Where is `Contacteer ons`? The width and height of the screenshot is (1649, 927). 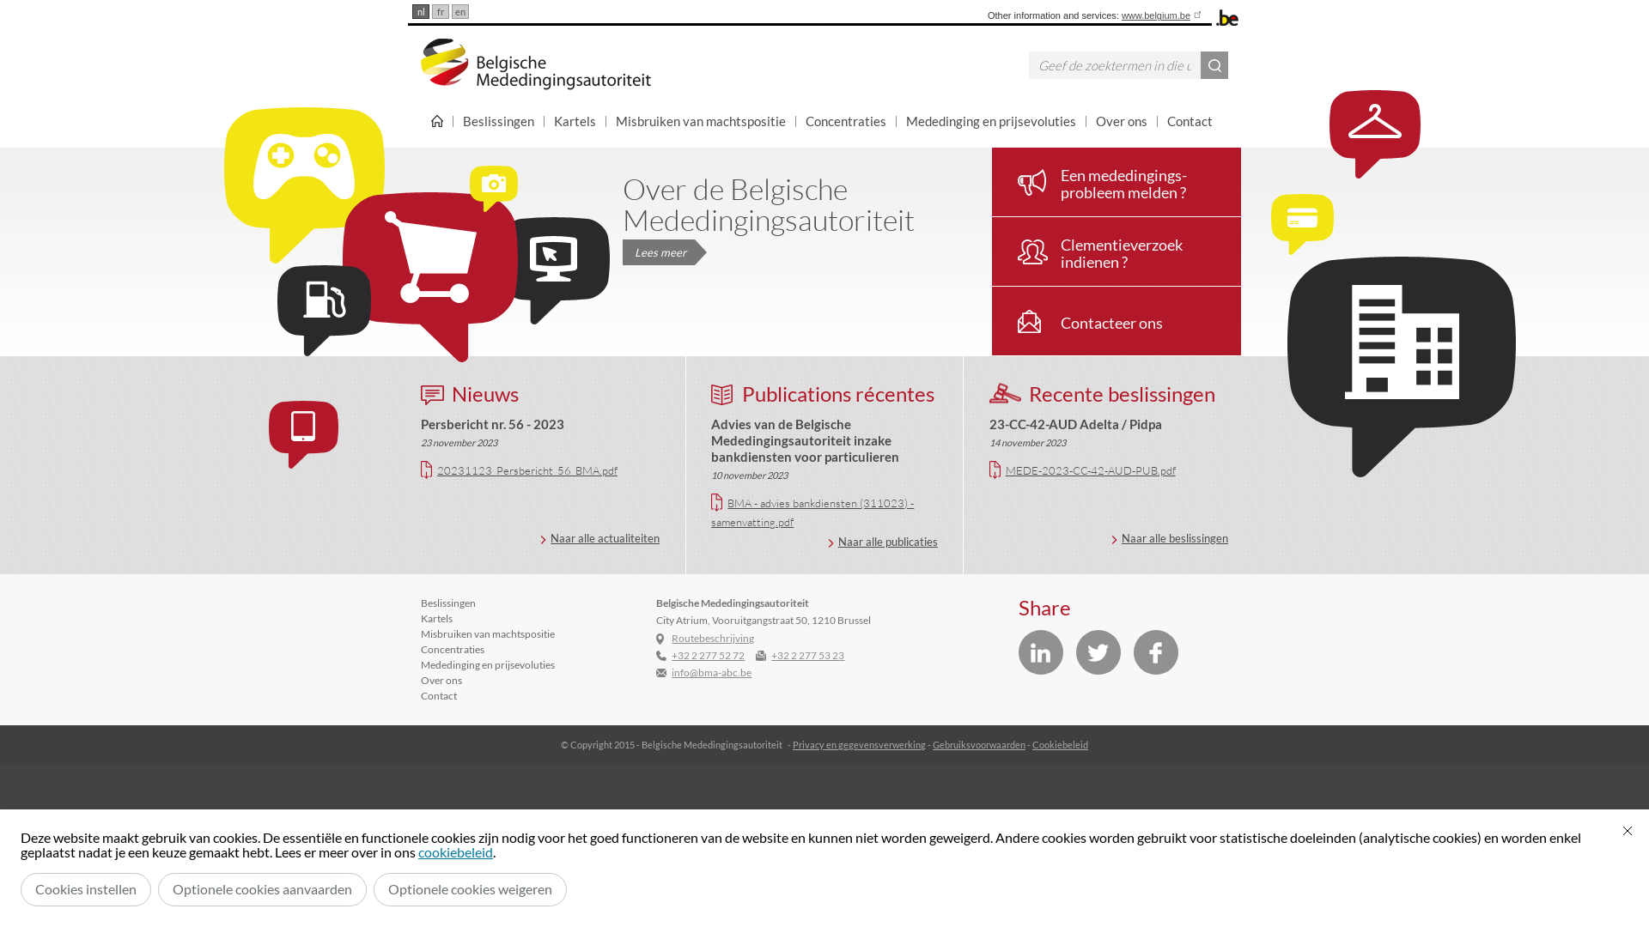 Contacteer ons is located at coordinates (1117, 321).